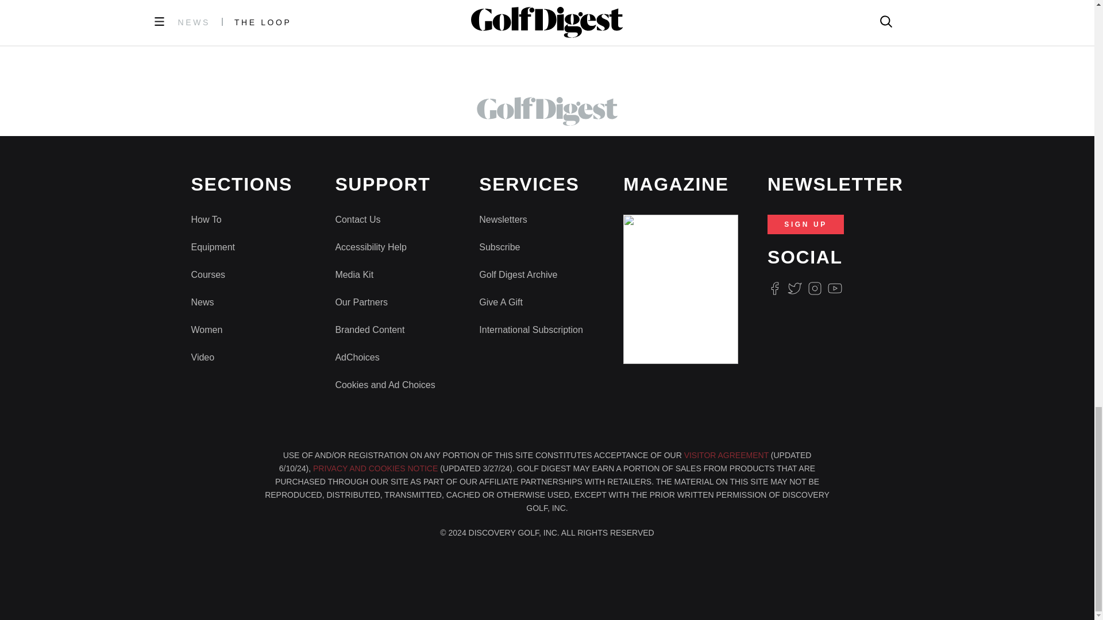 The width and height of the screenshot is (1103, 620). I want to click on Facebook Logo, so click(774, 288).